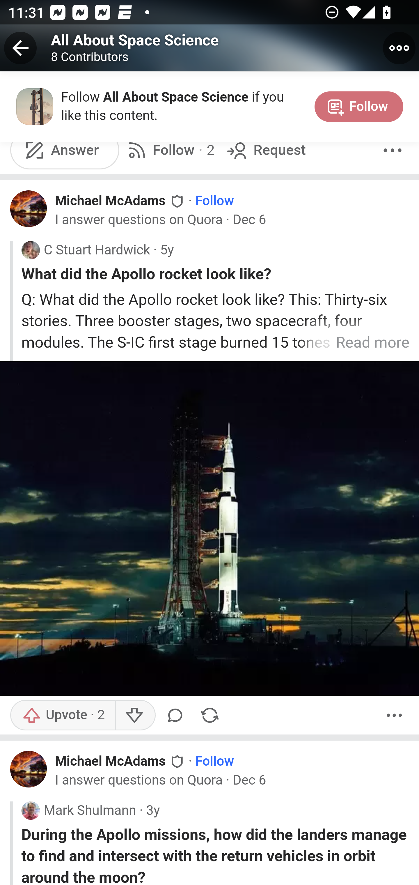  I want to click on Profile photo for Michael McAdams, so click(29, 209).